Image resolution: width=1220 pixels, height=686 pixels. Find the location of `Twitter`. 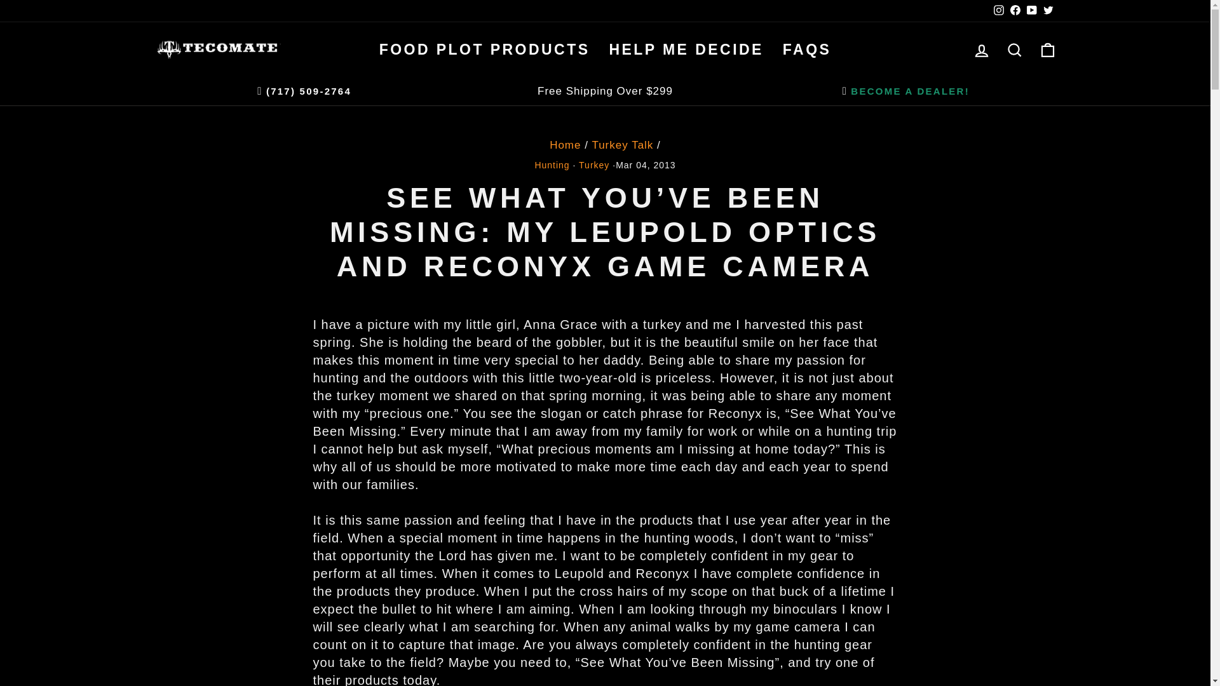

Twitter is located at coordinates (1047, 10).